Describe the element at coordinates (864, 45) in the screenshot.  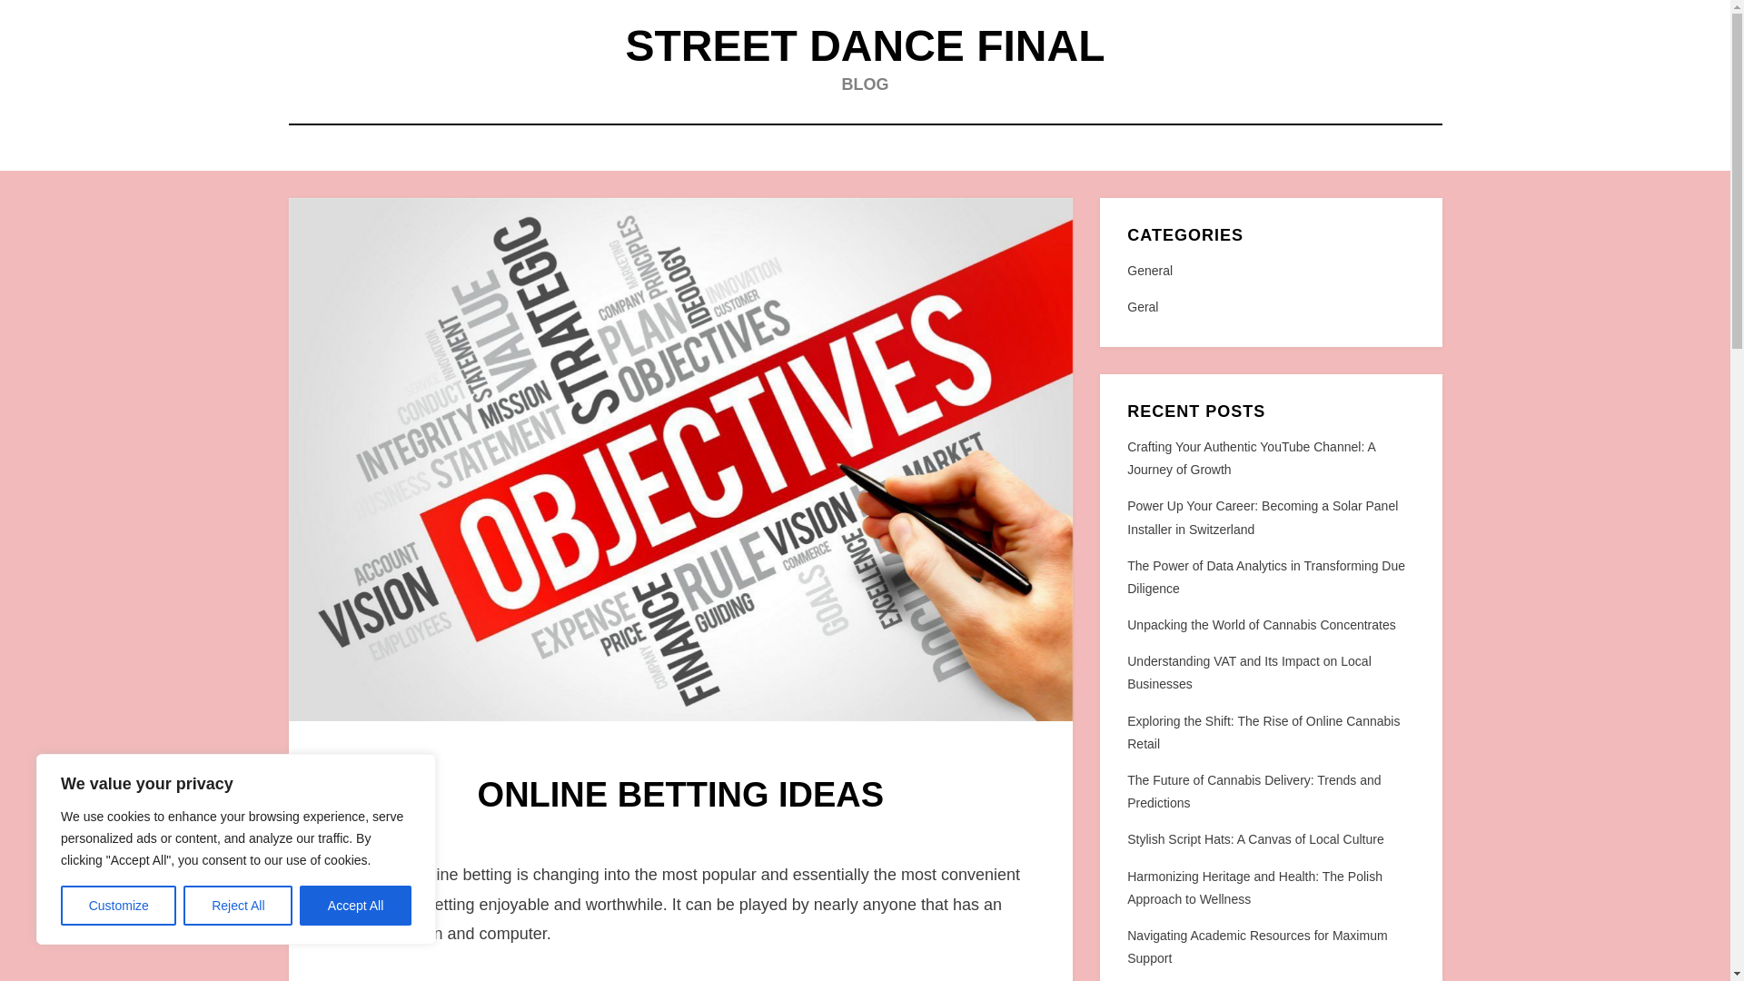
I see `STREET DANCE FINAL` at that location.